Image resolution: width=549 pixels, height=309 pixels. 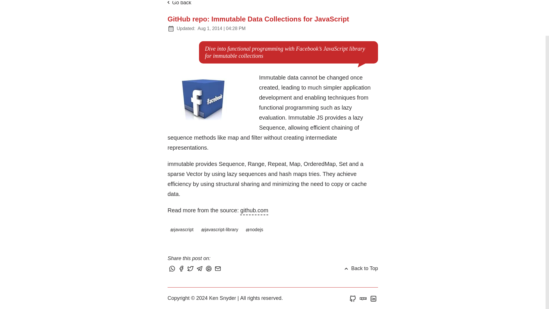 What do you see at coordinates (182, 269) in the screenshot?
I see `Share this post on Facebook` at bounding box center [182, 269].